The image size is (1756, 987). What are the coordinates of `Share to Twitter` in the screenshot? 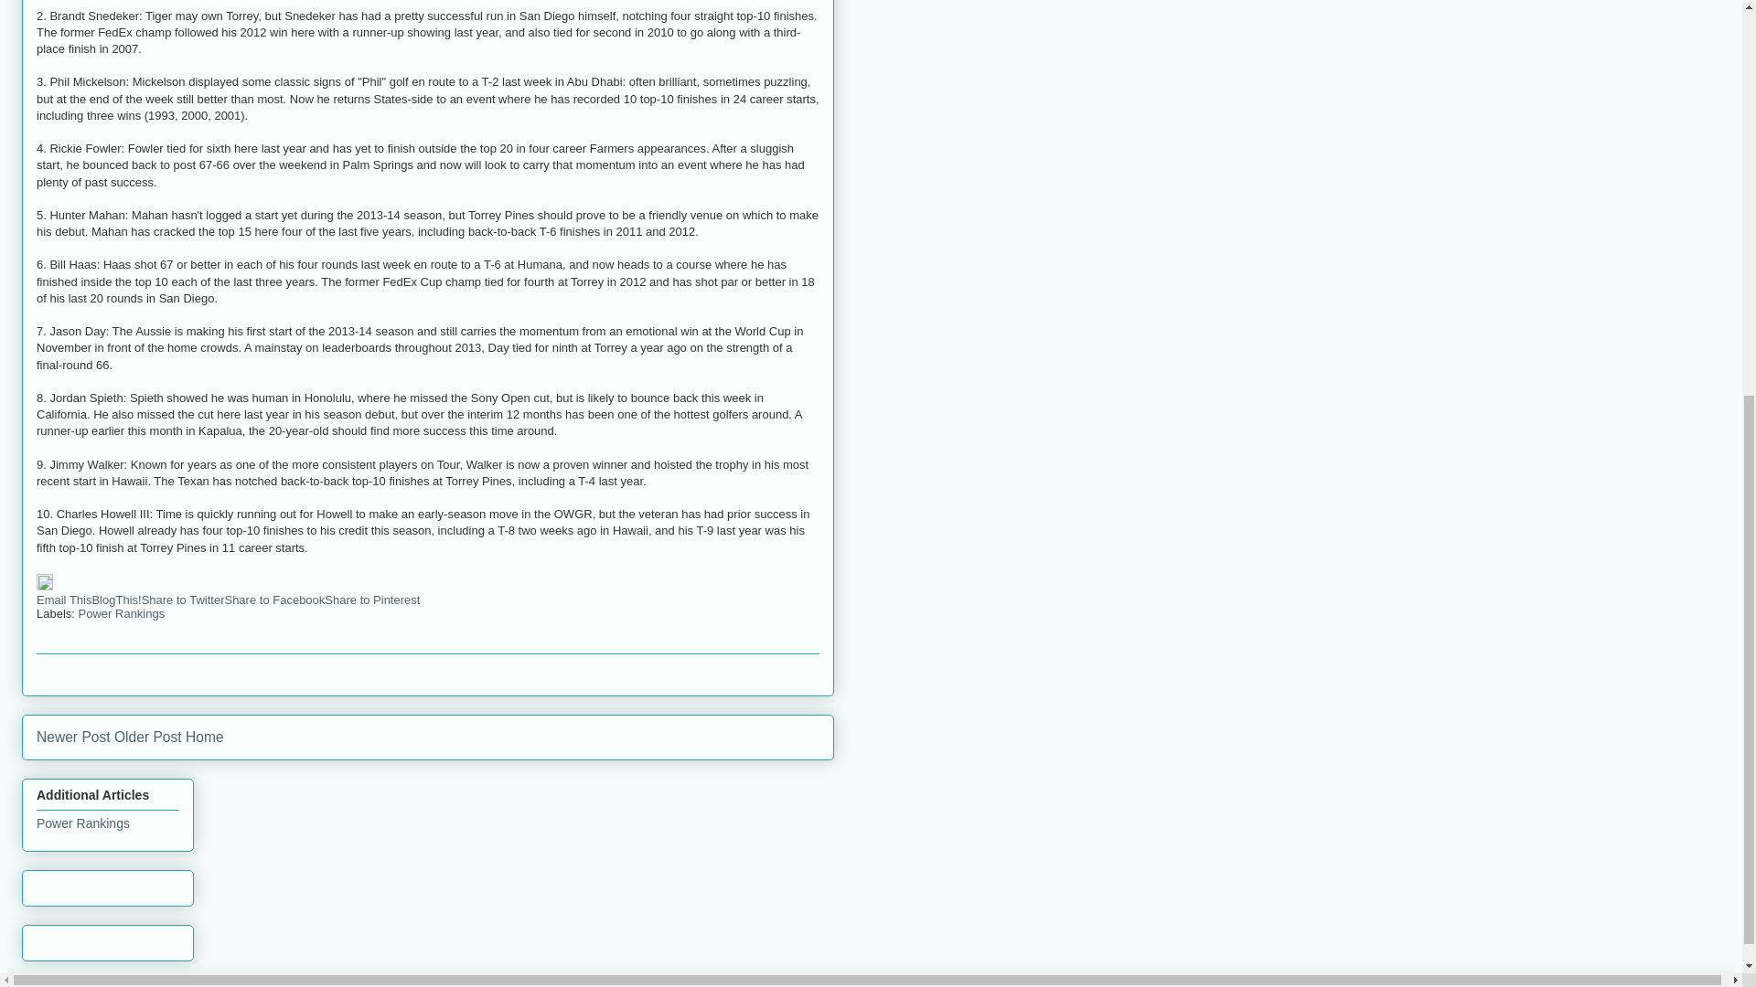 It's located at (183, 600).